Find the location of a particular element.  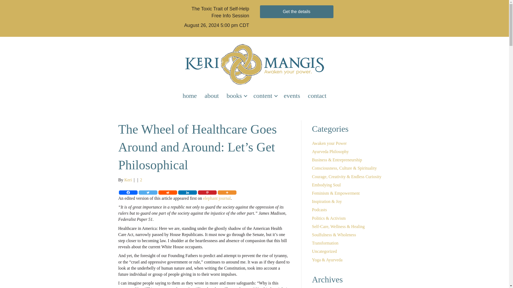

Site Logo 550 is located at coordinates (254, 65).